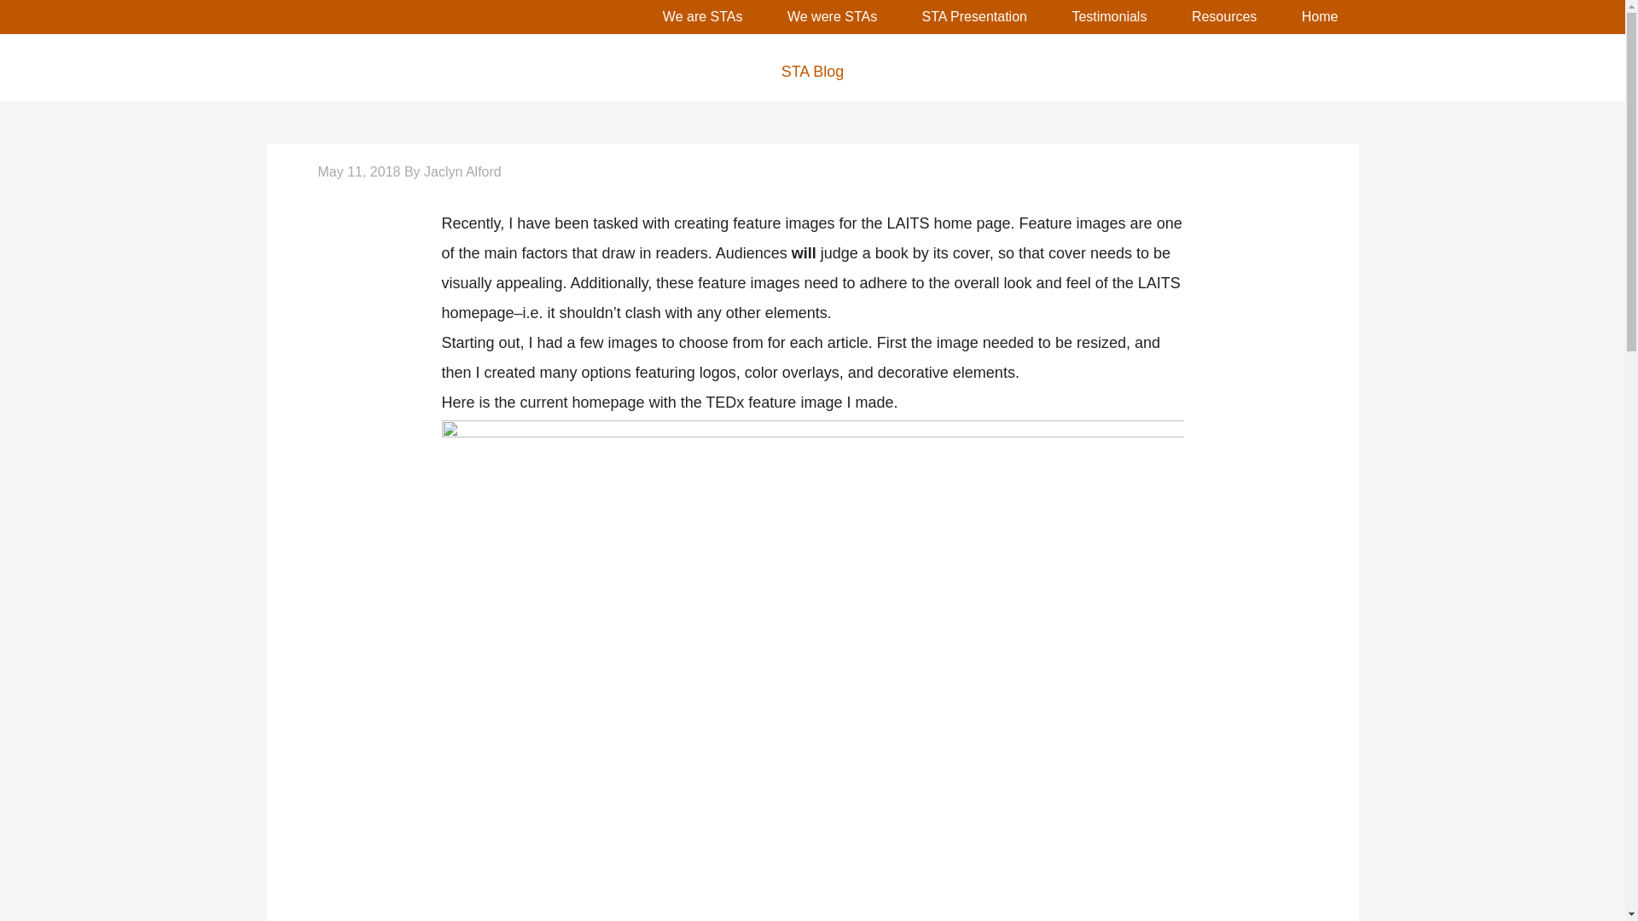  What do you see at coordinates (811, 72) in the screenshot?
I see `STA Blog` at bounding box center [811, 72].